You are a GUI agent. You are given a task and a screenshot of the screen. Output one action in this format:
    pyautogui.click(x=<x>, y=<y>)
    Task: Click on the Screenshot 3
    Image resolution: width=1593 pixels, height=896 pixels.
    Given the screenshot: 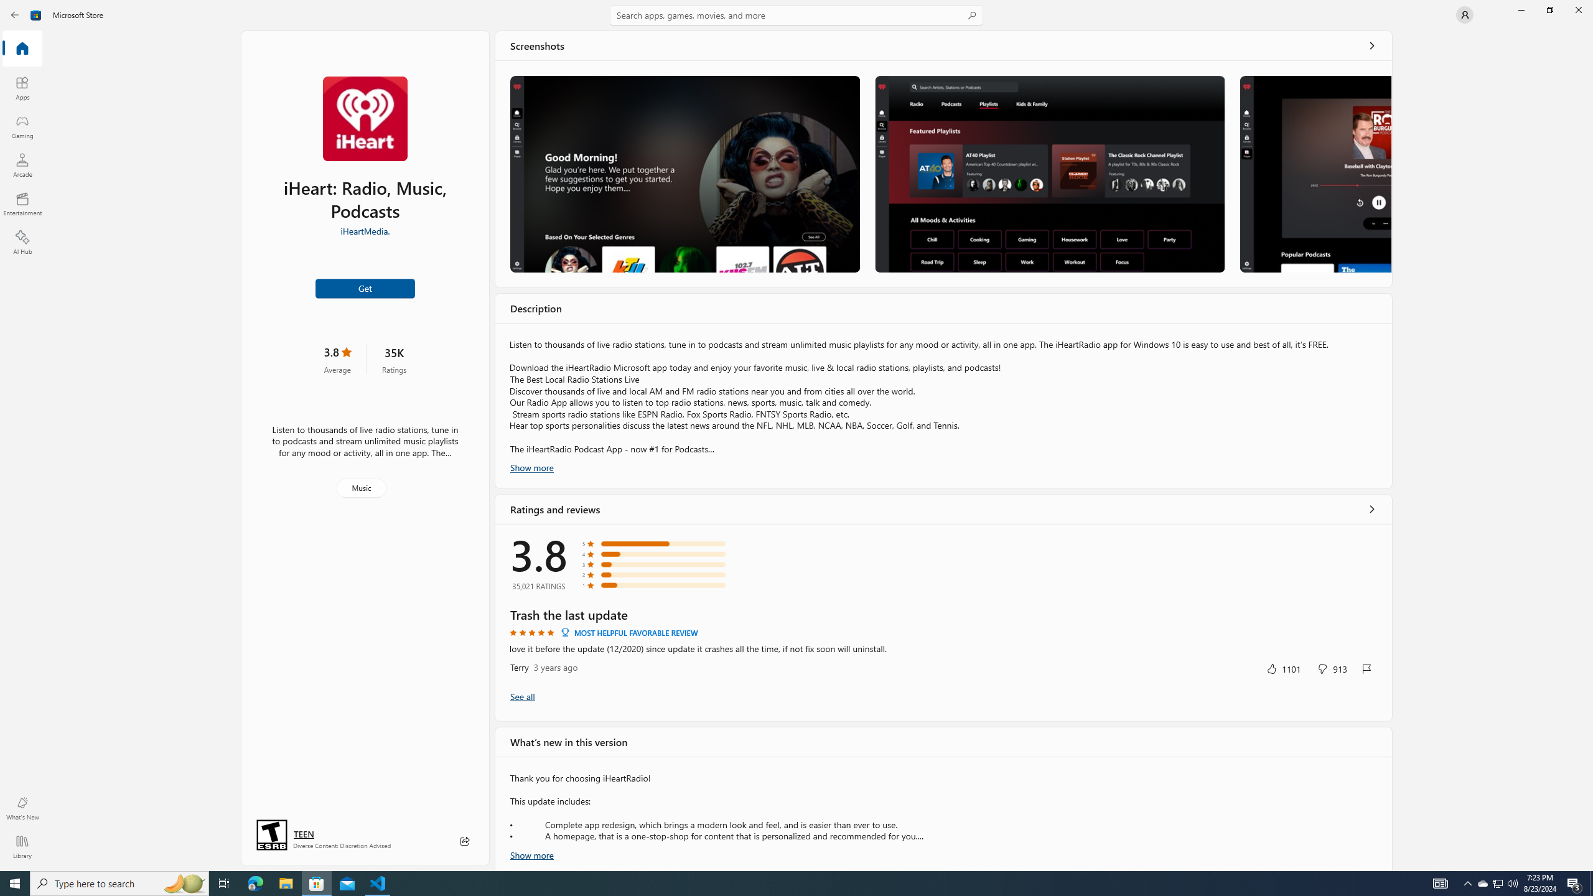 What is the action you would take?
    pyautogui.click(x=1314, y=174)
    